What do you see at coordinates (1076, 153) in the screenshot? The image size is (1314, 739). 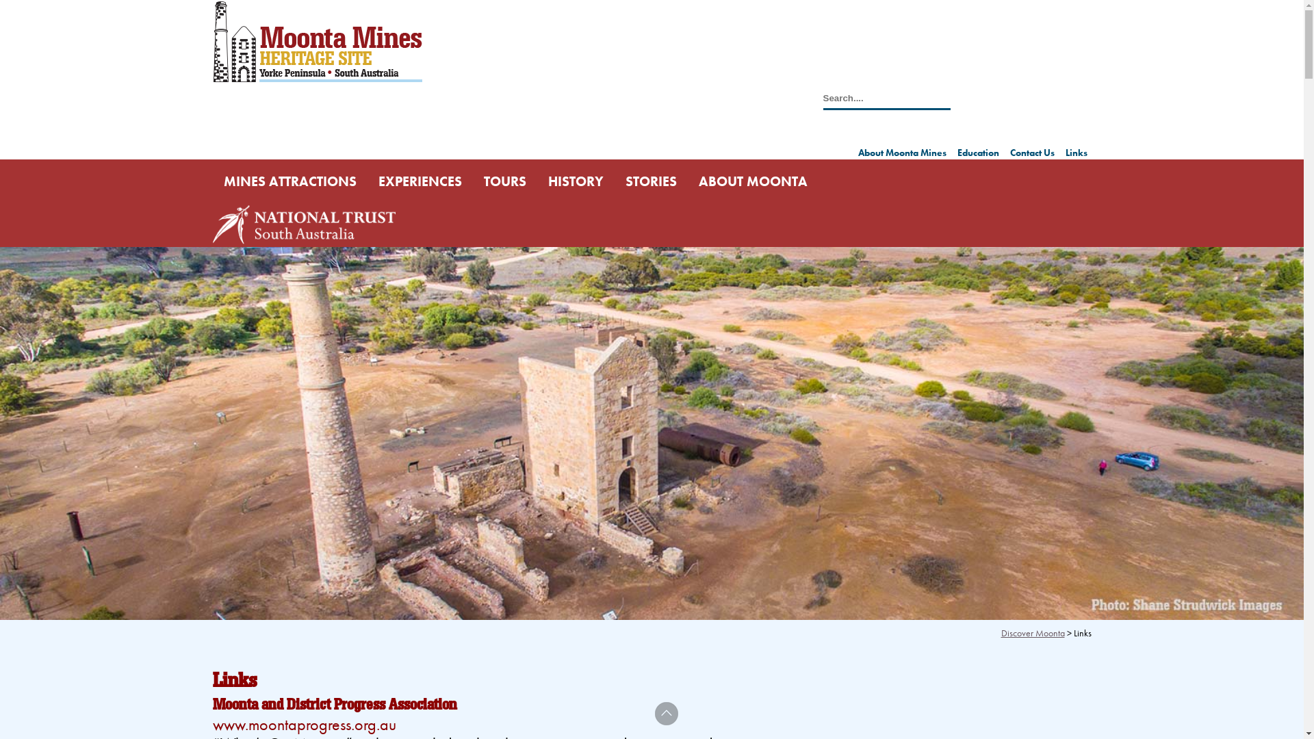 I see `Links` at bounding box center [1076, 153].